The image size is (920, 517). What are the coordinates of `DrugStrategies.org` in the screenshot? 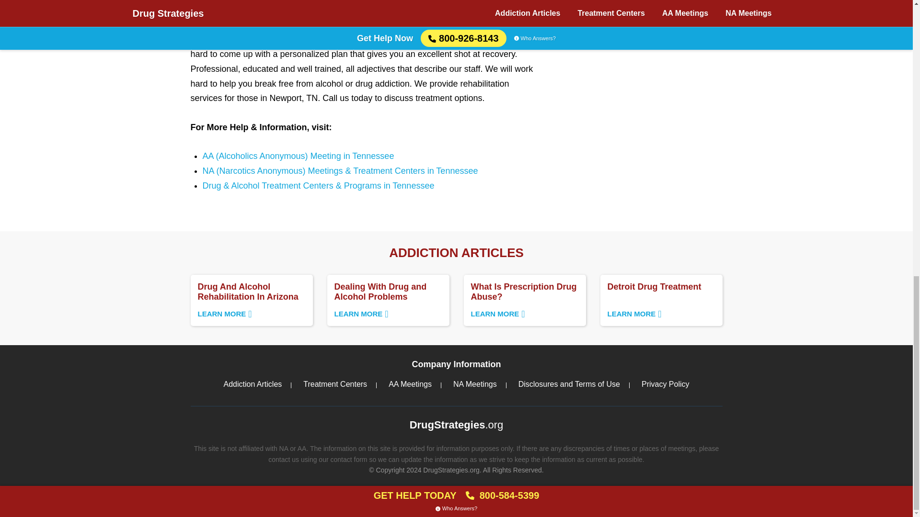 It's located at (252, 384).